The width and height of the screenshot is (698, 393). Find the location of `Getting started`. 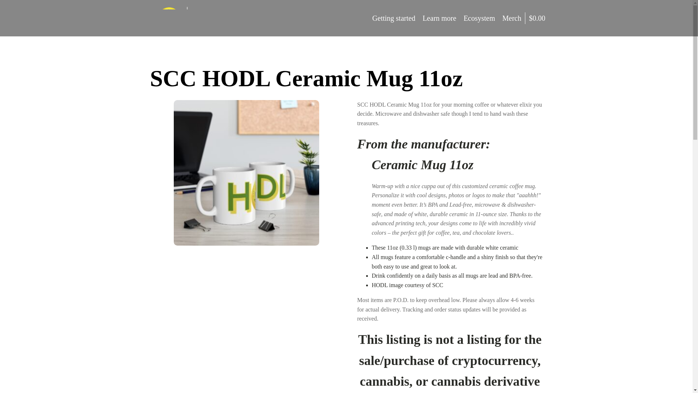

Getting started is located at coordinates (393, 18).